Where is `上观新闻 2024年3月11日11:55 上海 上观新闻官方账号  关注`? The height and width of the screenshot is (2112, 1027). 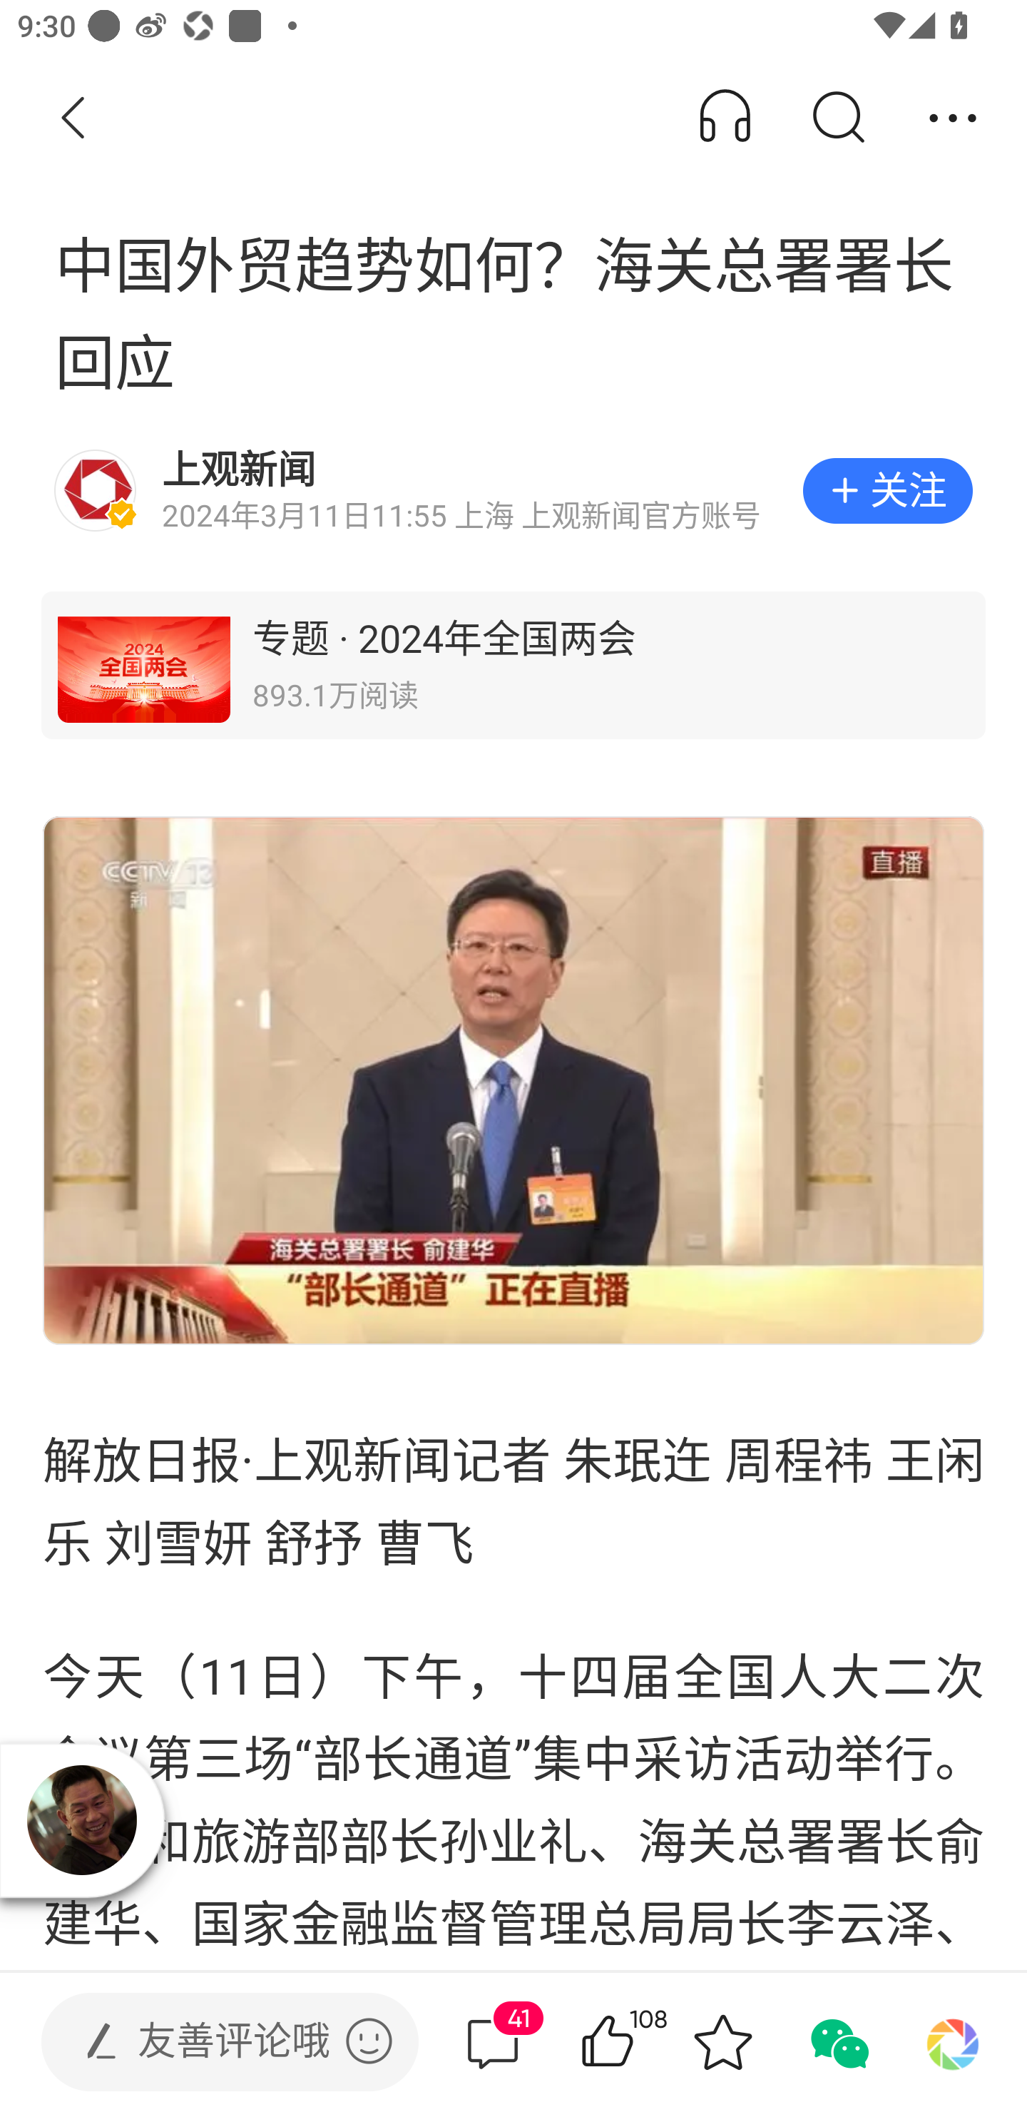 上观新闻 2024年3月11日11:55 上海 上观新闻官方账号  关注 is located at coordinates (513, 491).